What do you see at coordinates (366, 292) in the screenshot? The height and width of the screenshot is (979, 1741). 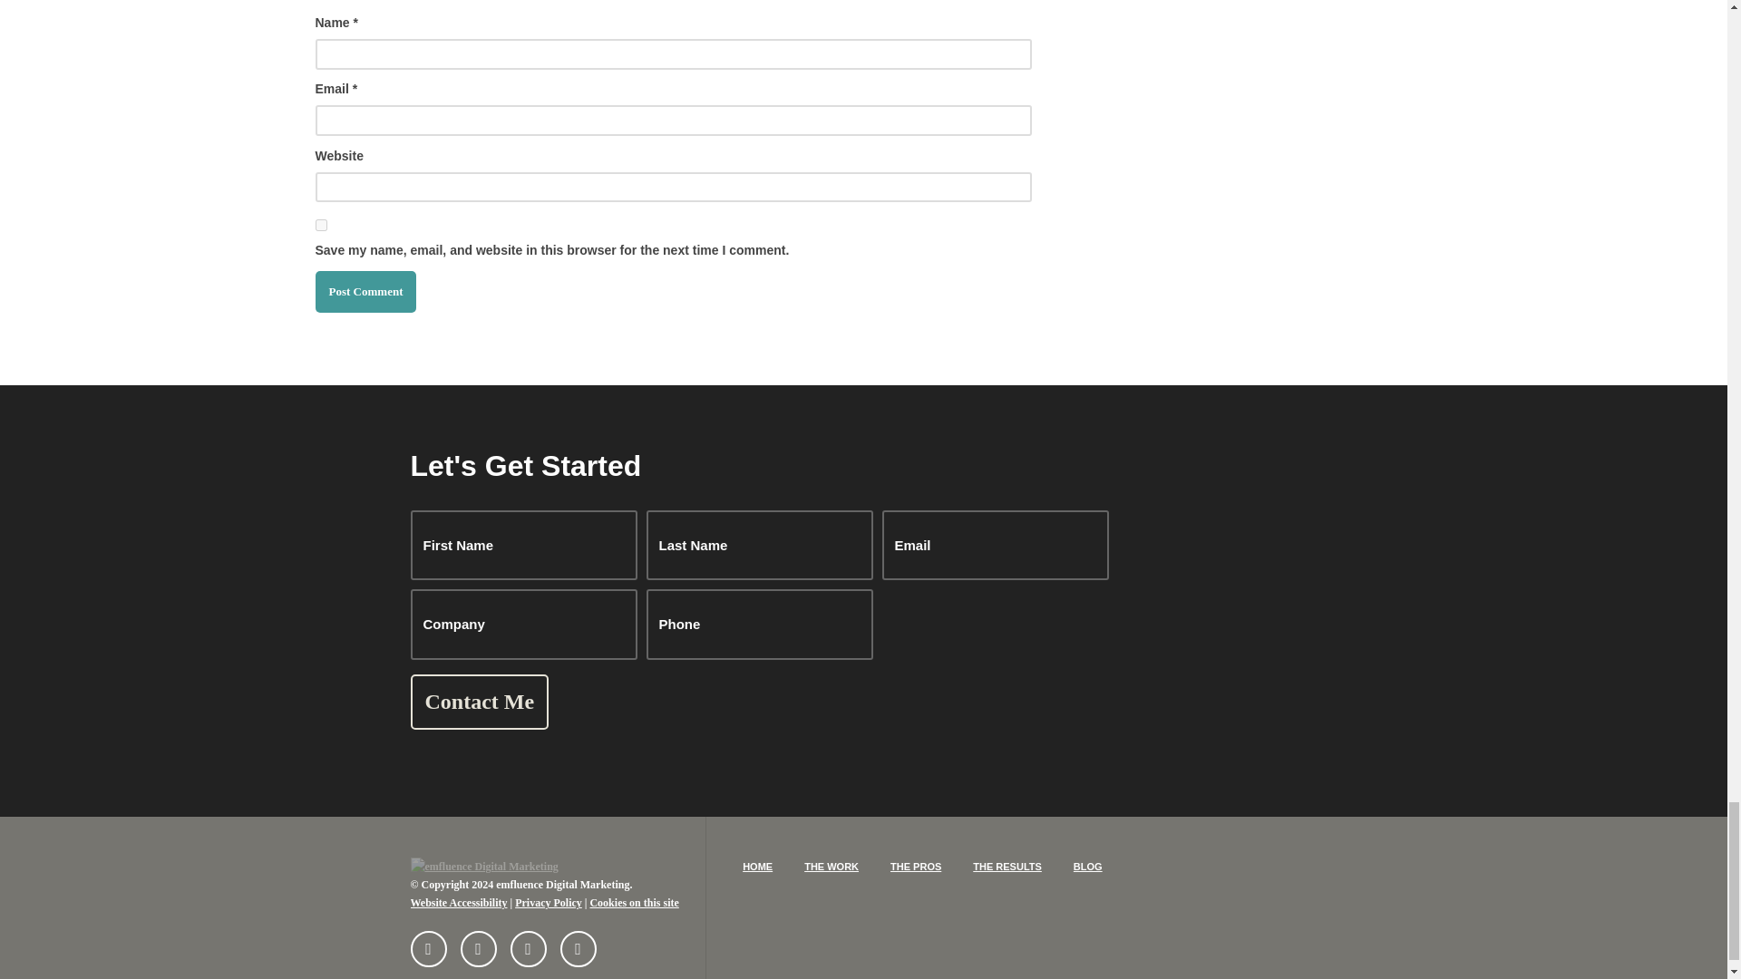 I see `Post Comment` at bounding box center [366, 292].